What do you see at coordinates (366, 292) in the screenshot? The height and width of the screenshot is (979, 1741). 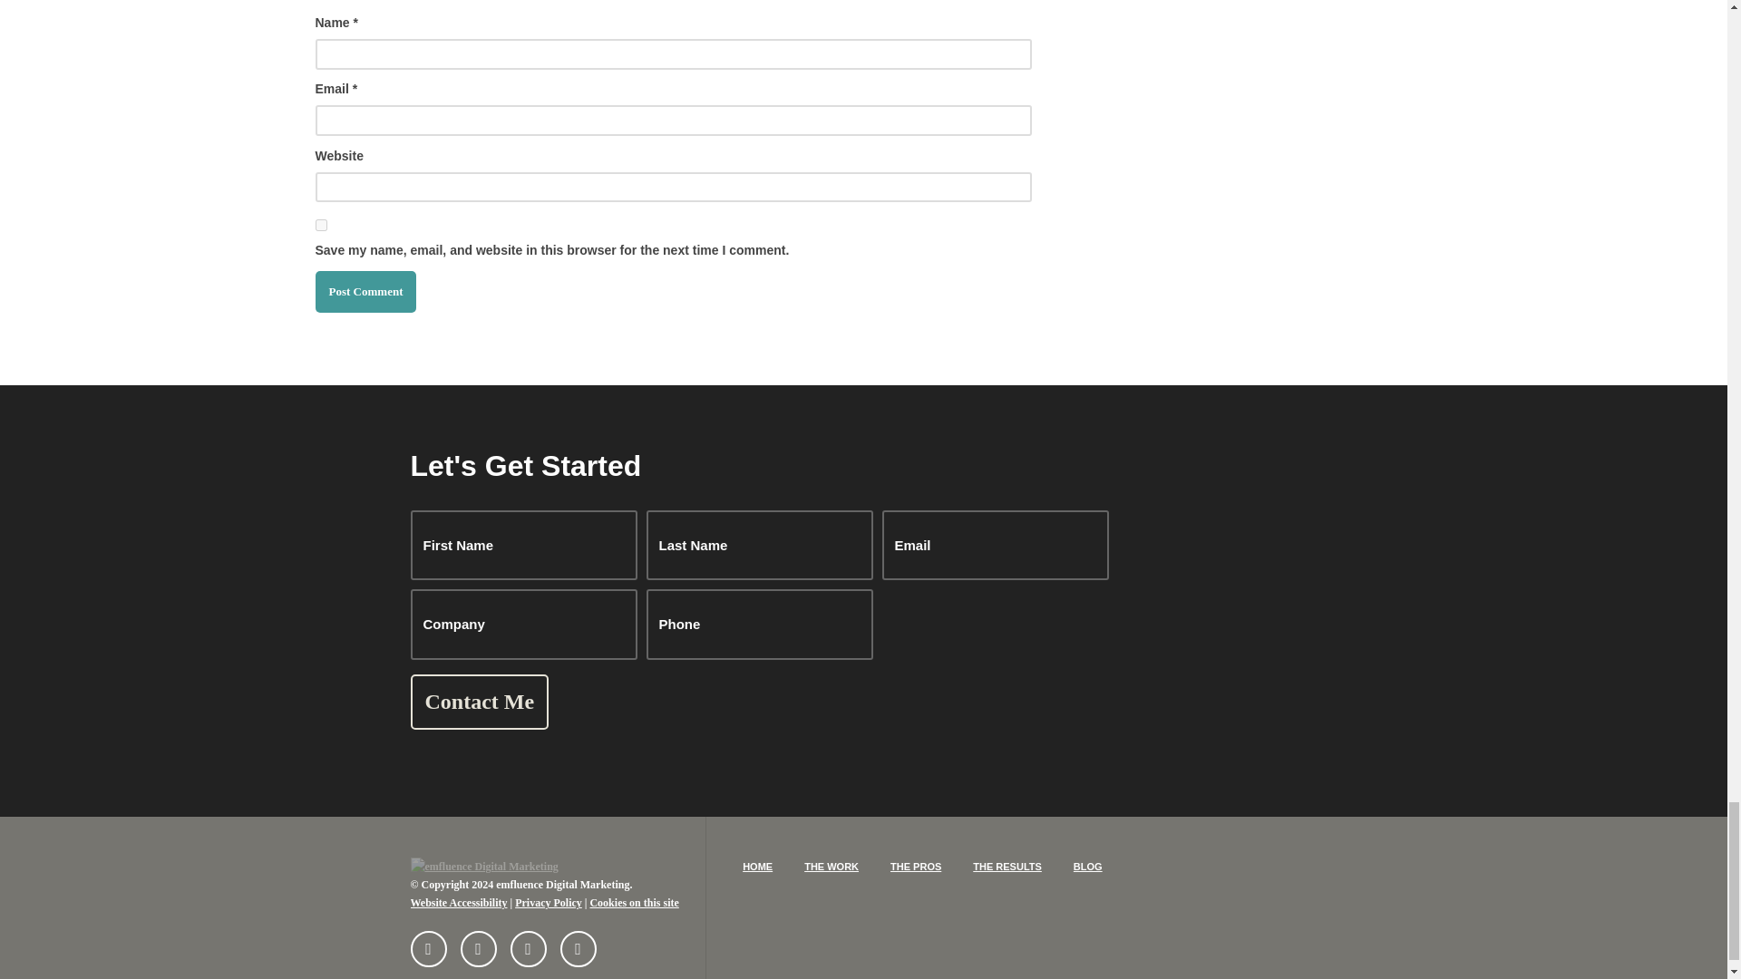 I see `Post Comment` at bounding box center [366, 292].